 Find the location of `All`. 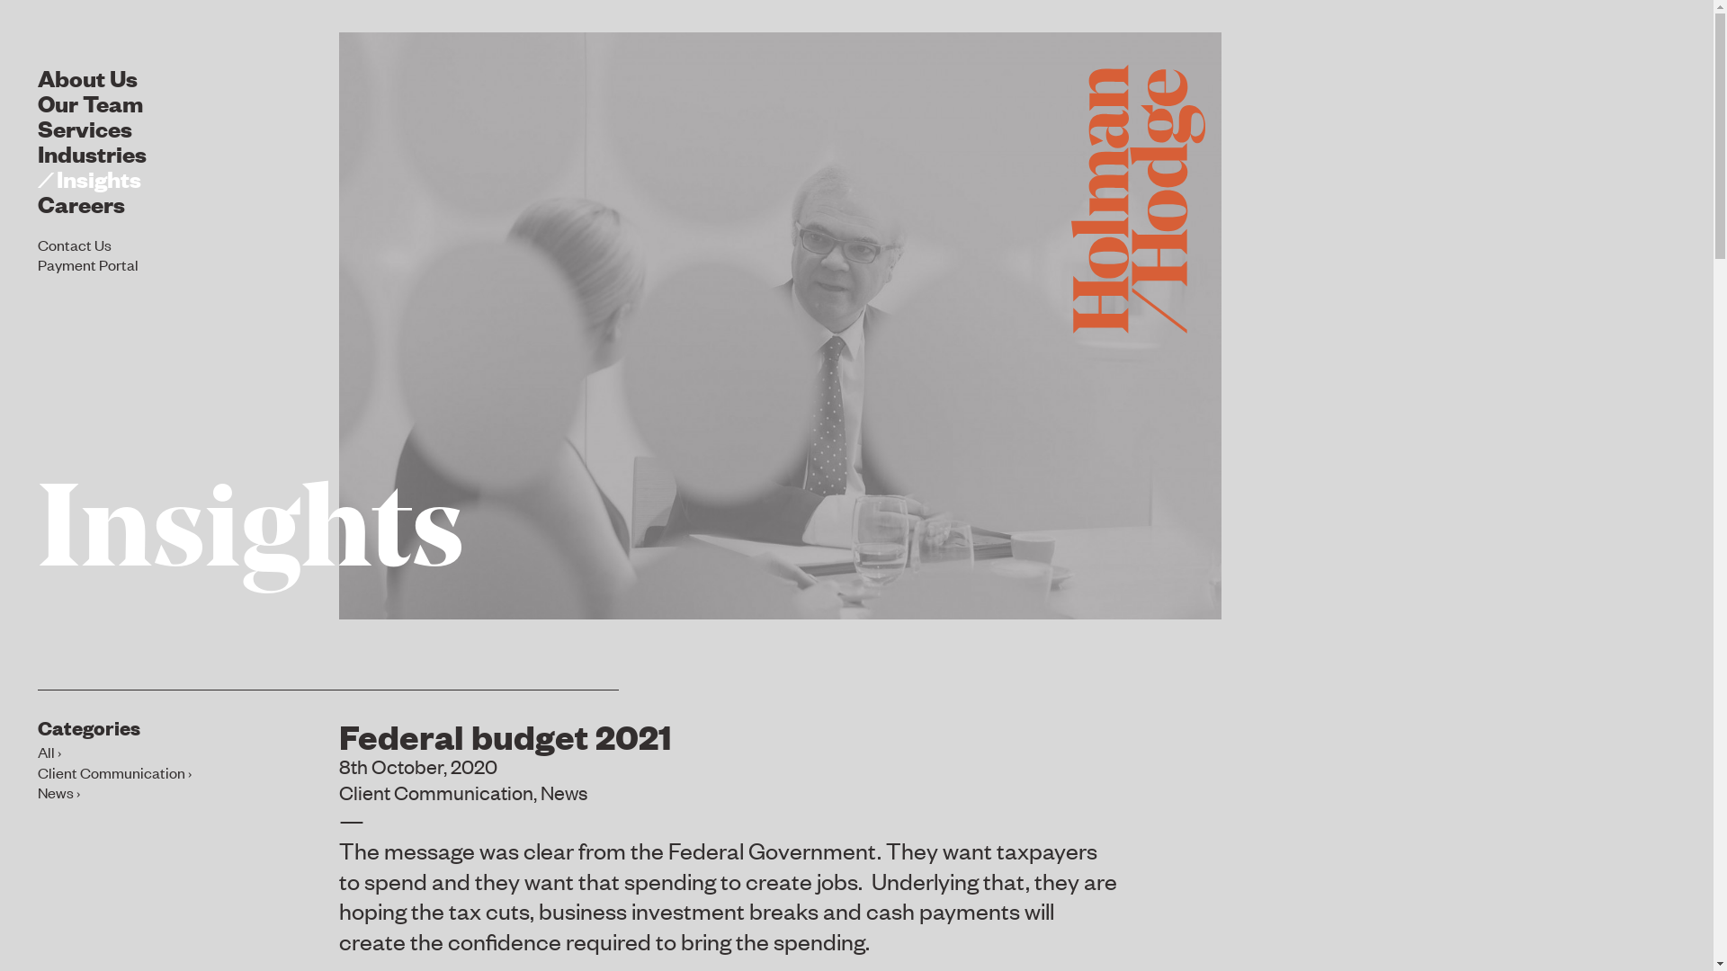

All is located at coordinates (49, 752).